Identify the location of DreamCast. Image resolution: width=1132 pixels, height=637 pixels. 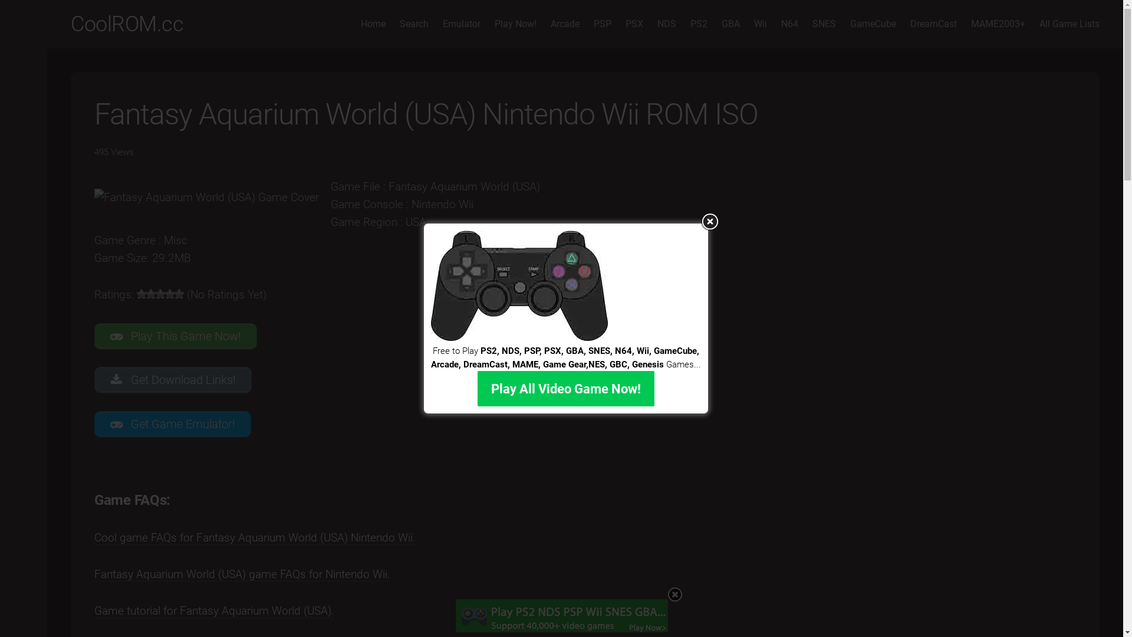
(934, 24).